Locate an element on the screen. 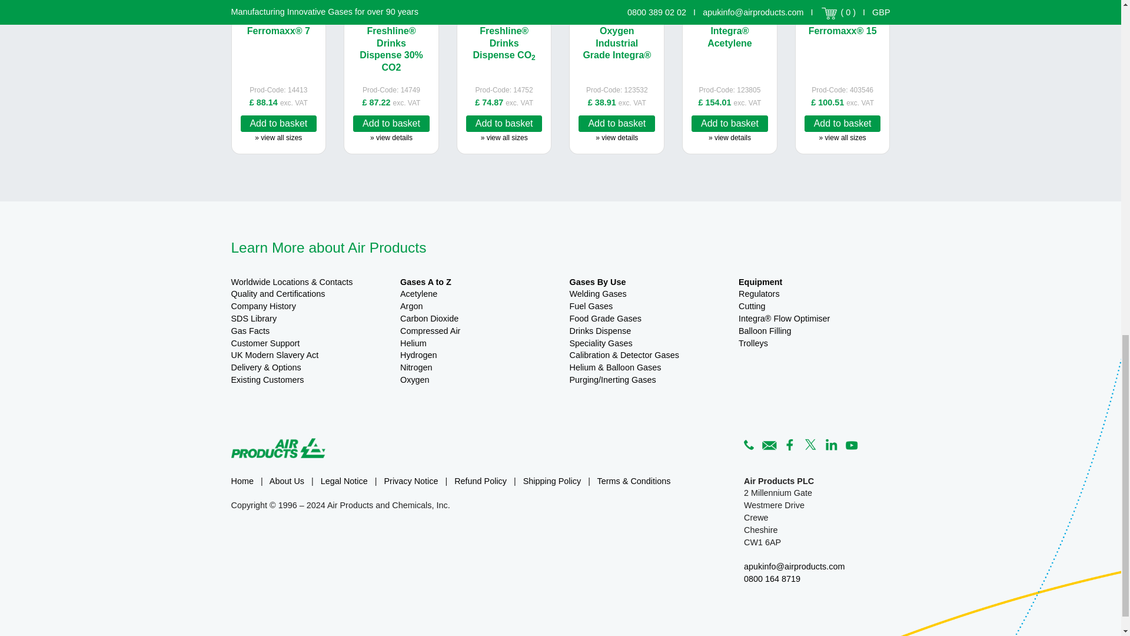 The width and height of the screenshot is (1130, 636). Air Products on facebook is located at coordinates (790, 442).